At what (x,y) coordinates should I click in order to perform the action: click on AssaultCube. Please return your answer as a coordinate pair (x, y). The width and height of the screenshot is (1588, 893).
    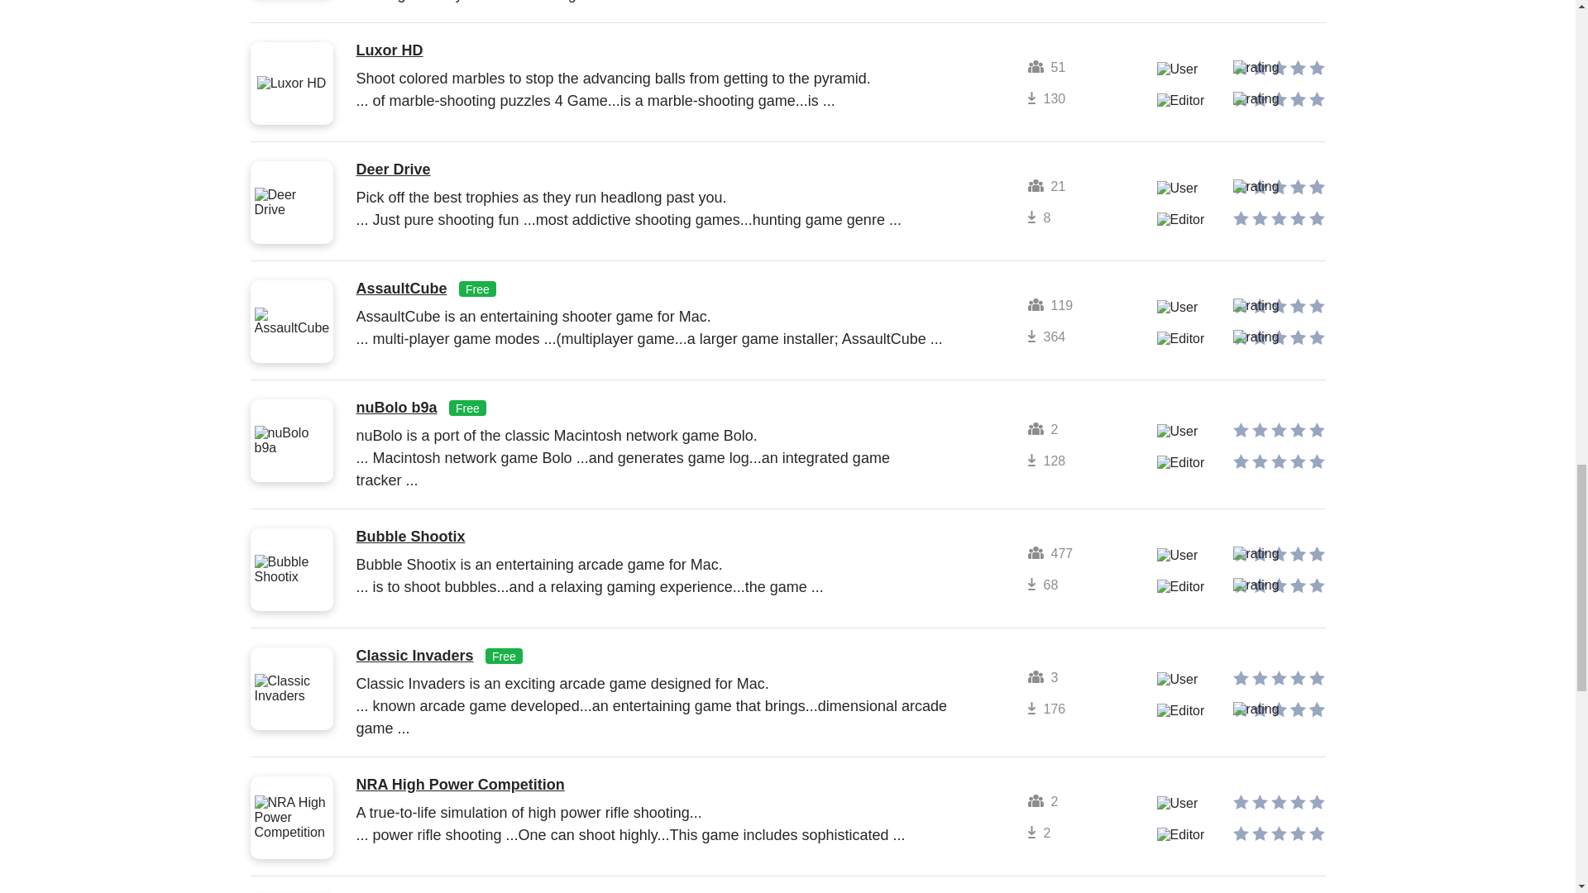
    Looking at the image, I should click on (400, 288).